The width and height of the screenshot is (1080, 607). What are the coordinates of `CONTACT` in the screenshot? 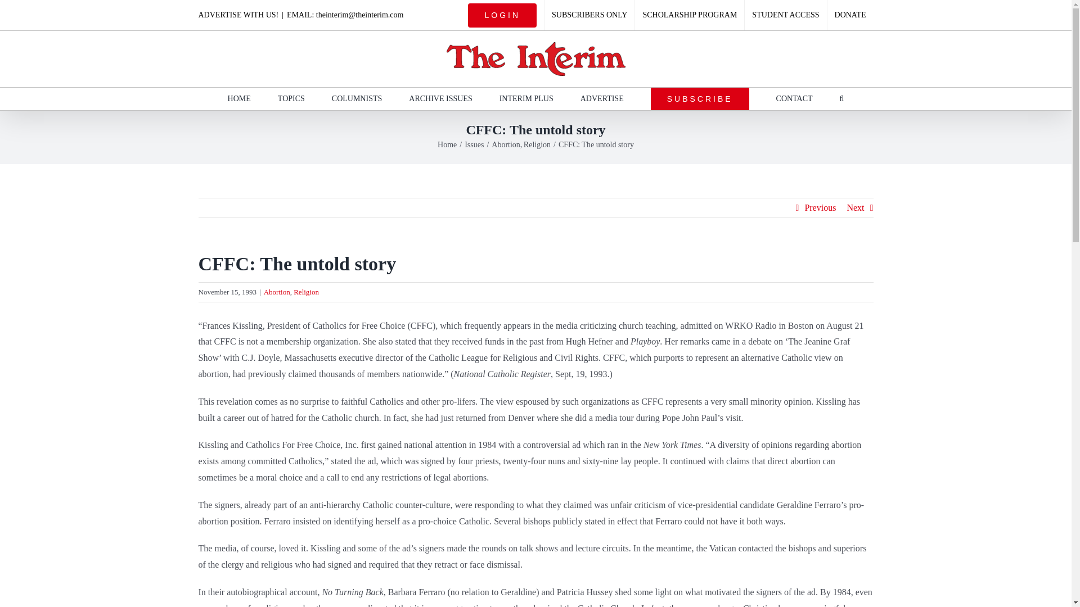 It's located at (794, 98).